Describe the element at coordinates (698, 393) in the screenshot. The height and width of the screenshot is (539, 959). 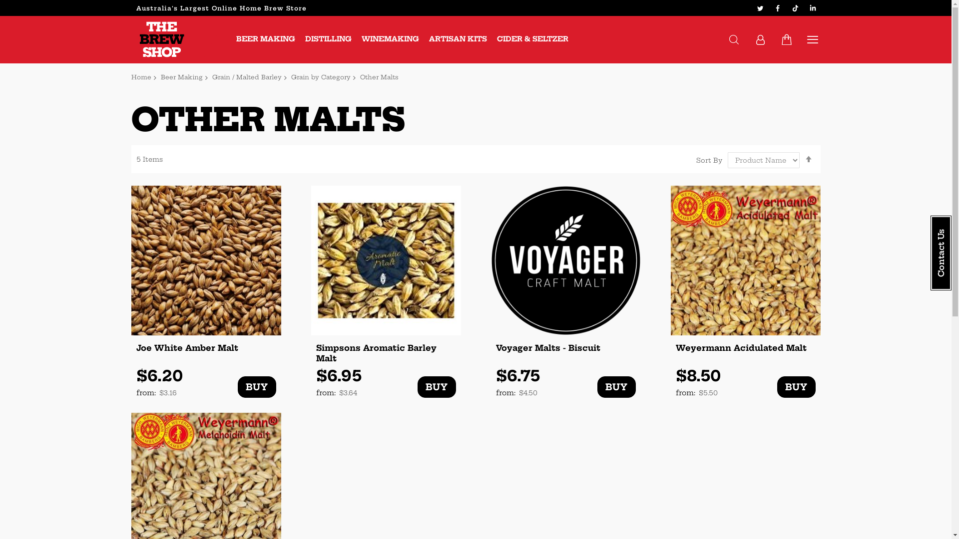
I see `from $5.50` at that location.